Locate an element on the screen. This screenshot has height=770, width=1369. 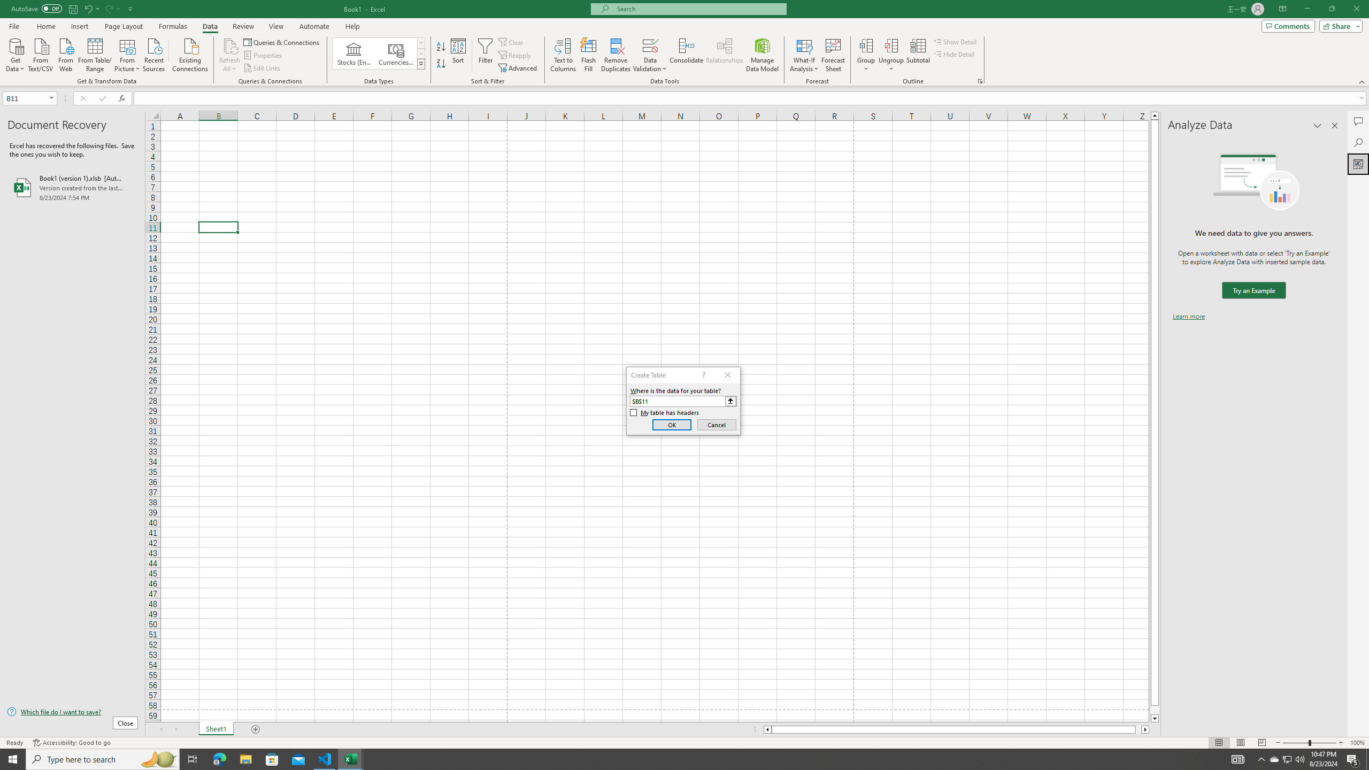
Consolidate... is located at coordinates (687, 55).